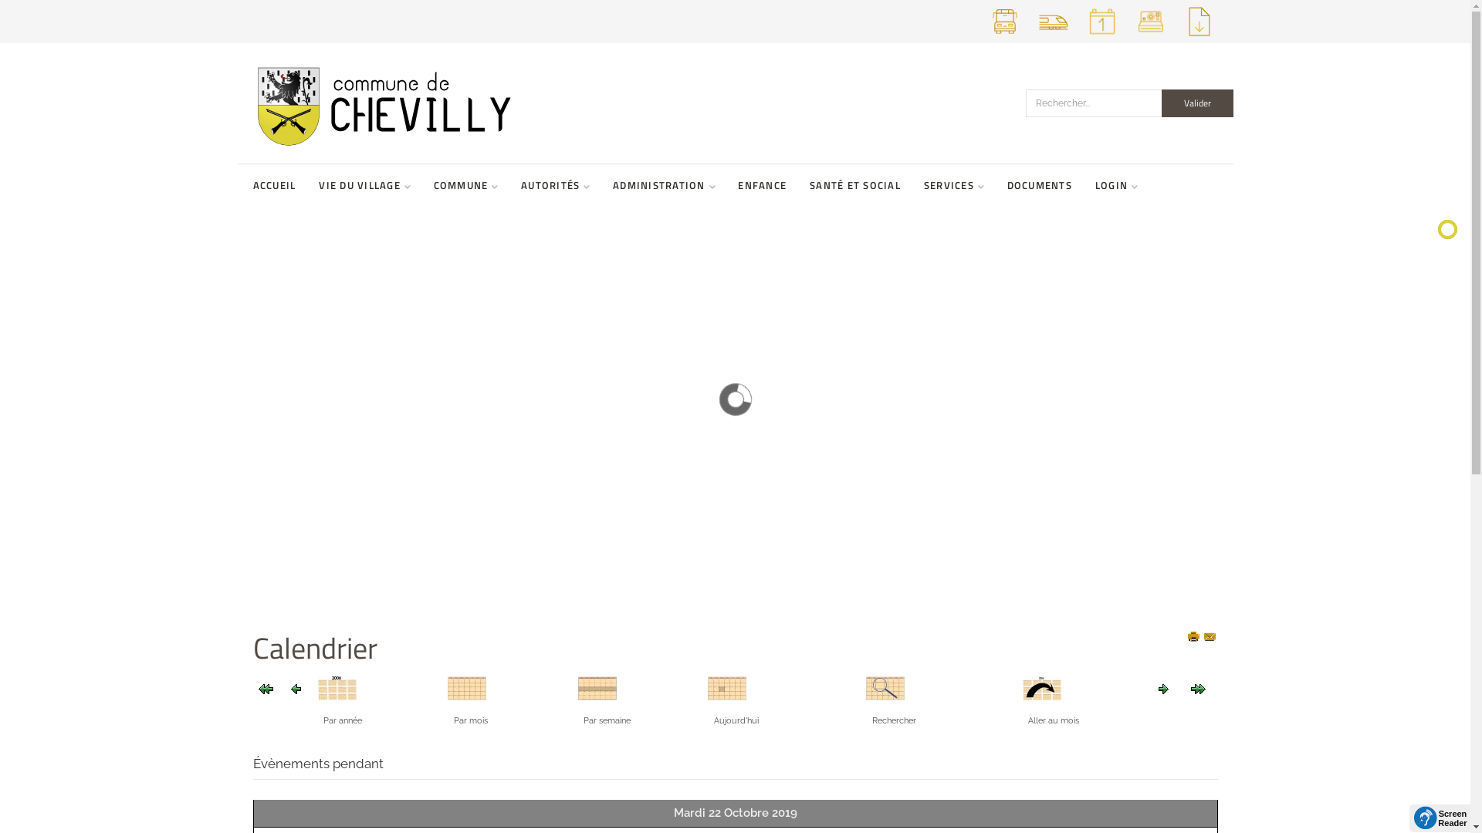 The image size is (1482, 833). What do you see at coordinates (1040, 185) in the screenshot?
I see `DOCUMENTS` at bounding box center [1040, 185].